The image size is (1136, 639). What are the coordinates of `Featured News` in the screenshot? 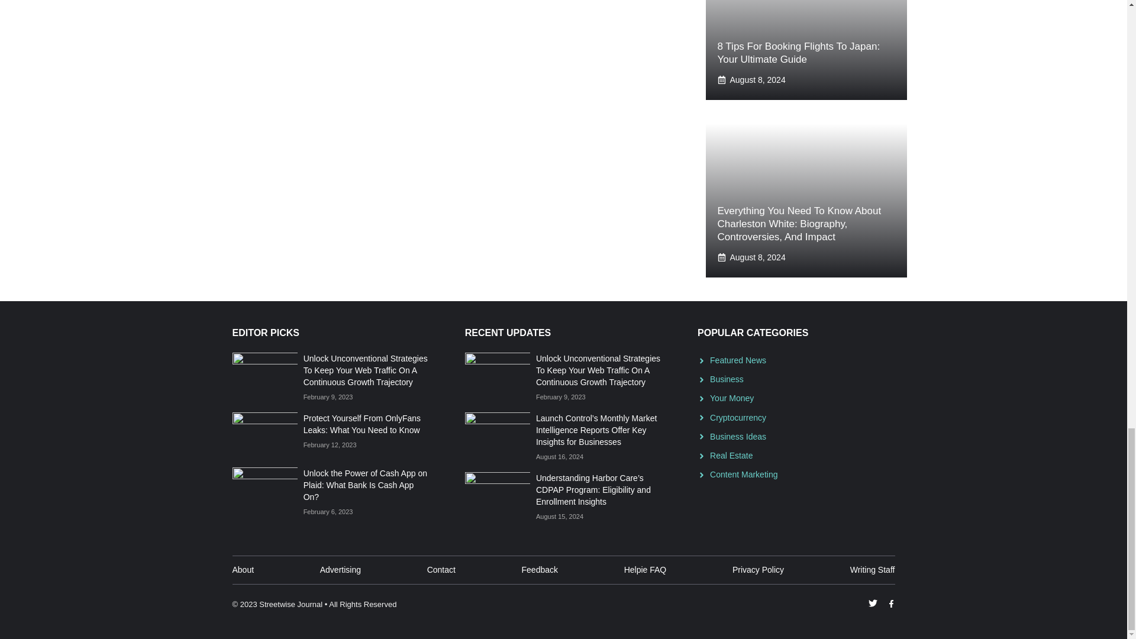 It's located at (738, 360).